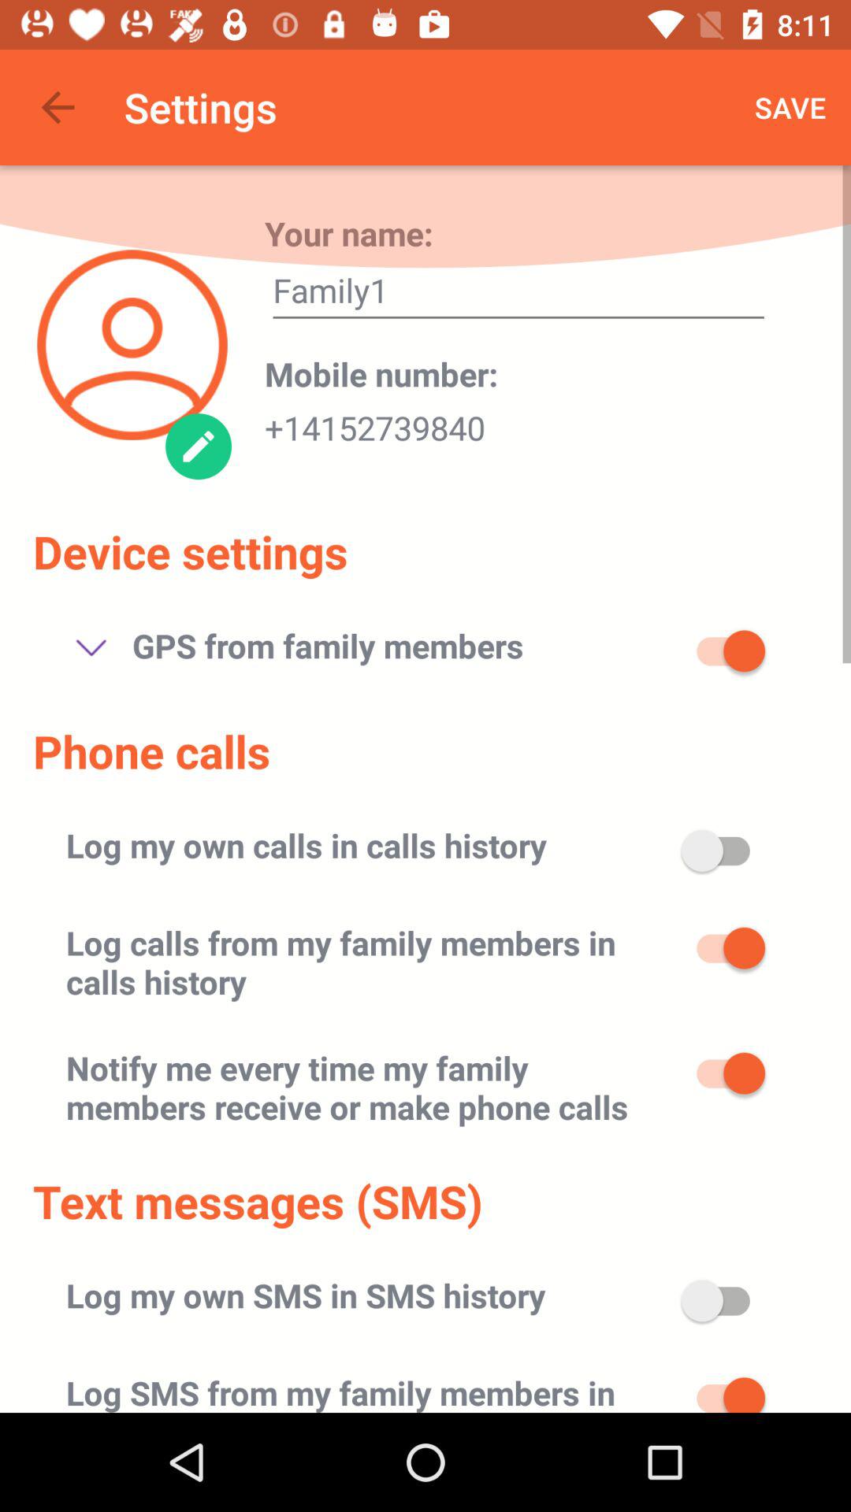 The image size is (851, 1512). I want to click on open the icon above family1, so click(790, 107).